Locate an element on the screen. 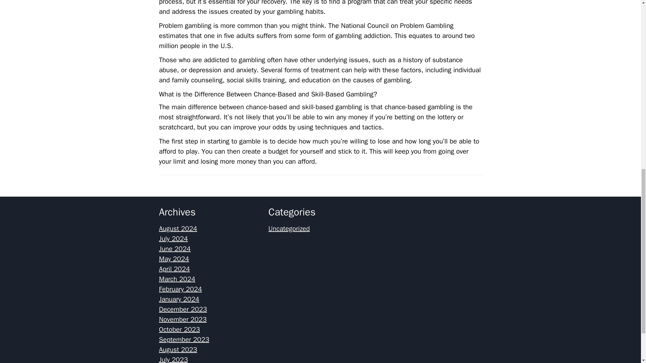  November 2023 is located at coordinates (183, 319).